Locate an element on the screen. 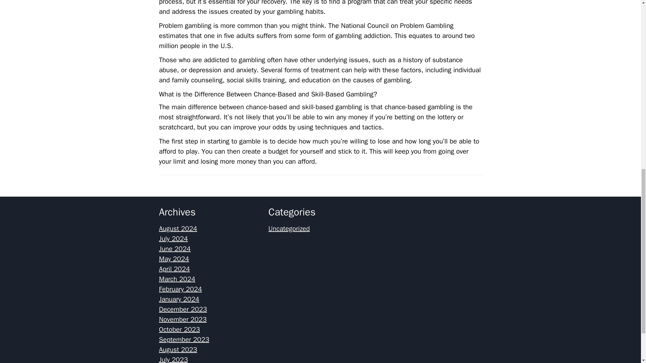  November 2023 is located at coordinates (183, 319).